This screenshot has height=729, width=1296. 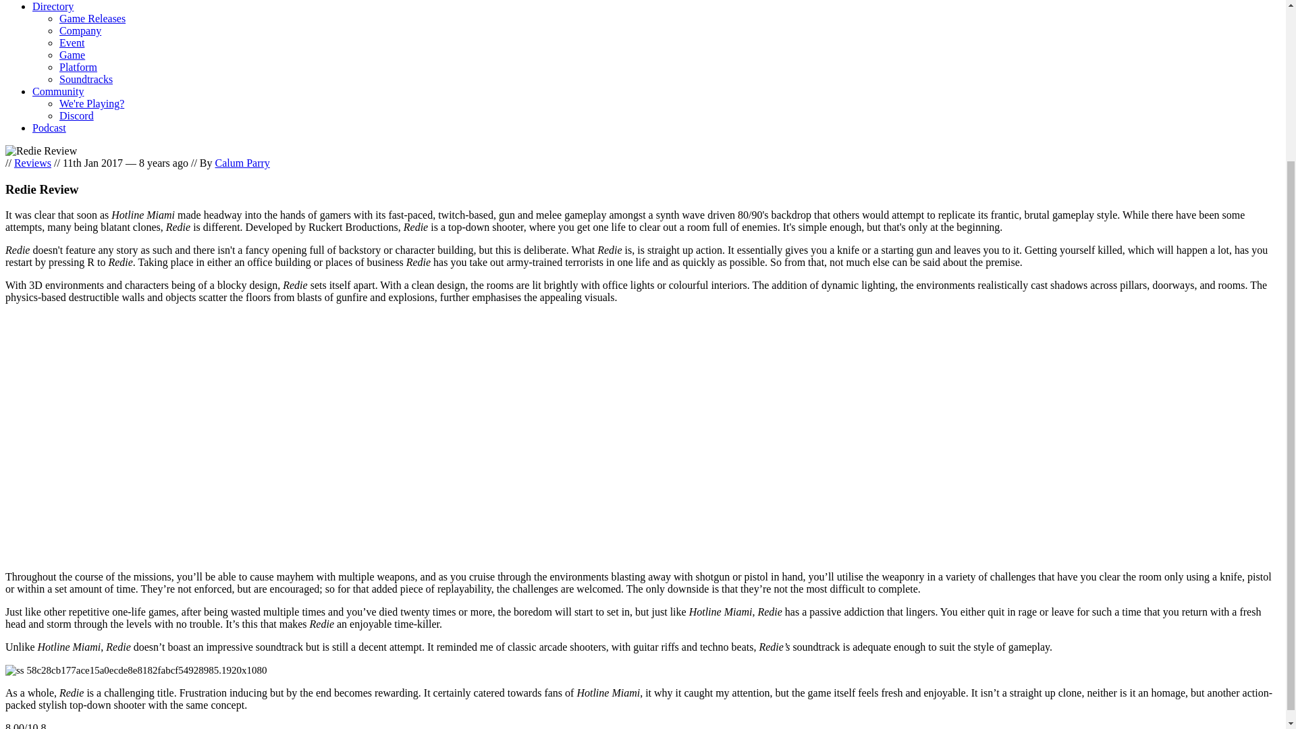 I want to click on Directory, so click(x=53, y=7).